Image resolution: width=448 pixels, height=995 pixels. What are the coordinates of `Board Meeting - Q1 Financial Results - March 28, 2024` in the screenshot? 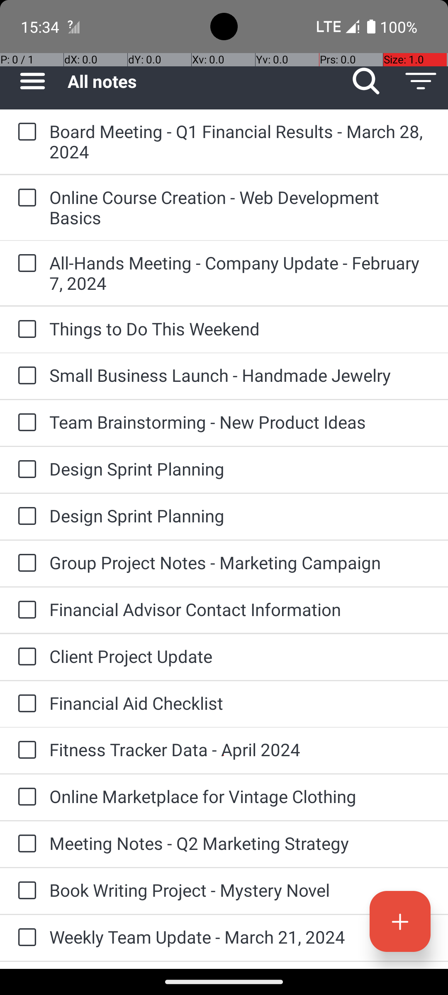 It's located at (241, 141).